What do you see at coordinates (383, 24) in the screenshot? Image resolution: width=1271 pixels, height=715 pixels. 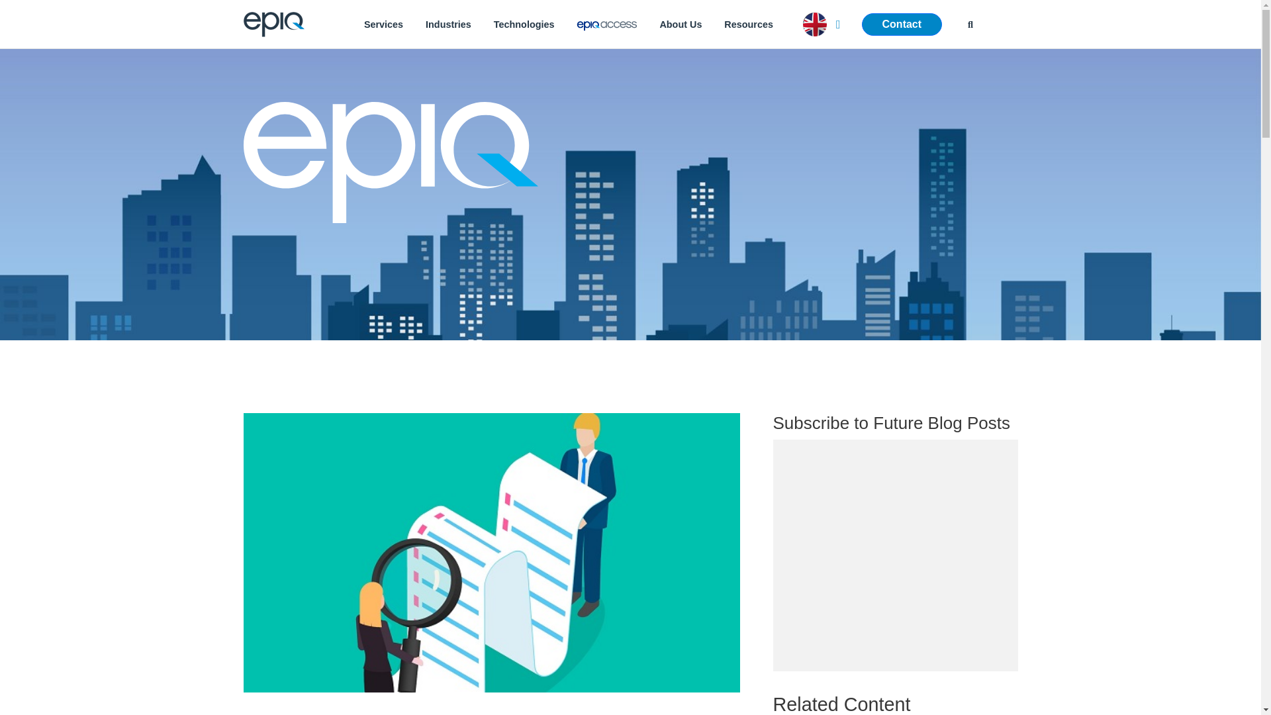 I see `Services` at bounding box center [383, 24].